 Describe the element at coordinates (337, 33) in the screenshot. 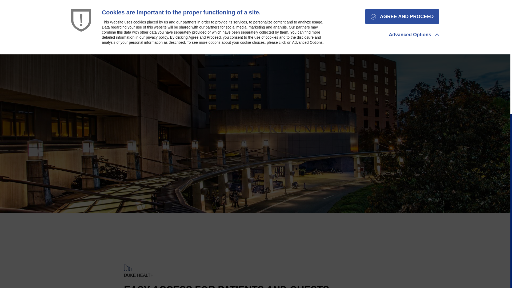

I see `GALLERY` at that location.